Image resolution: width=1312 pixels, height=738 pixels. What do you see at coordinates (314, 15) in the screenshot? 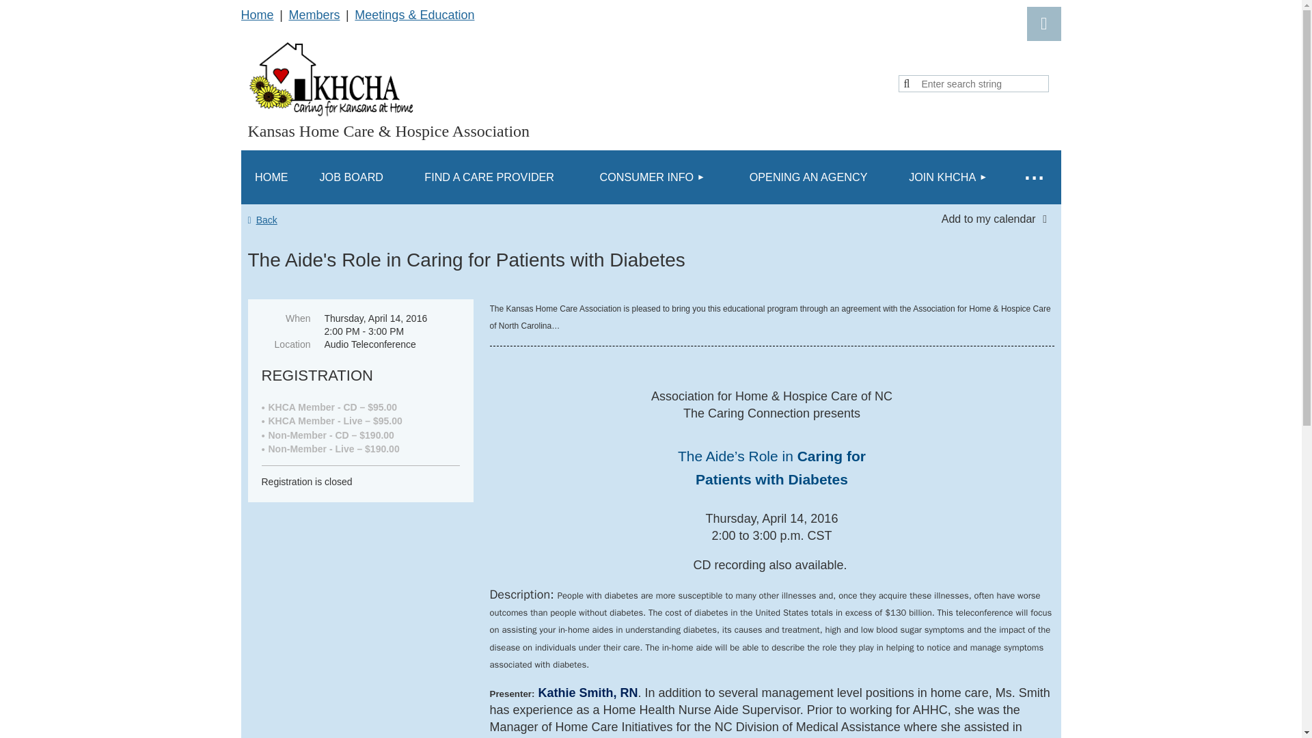
I see `Members` at bounding box center [314, 15].